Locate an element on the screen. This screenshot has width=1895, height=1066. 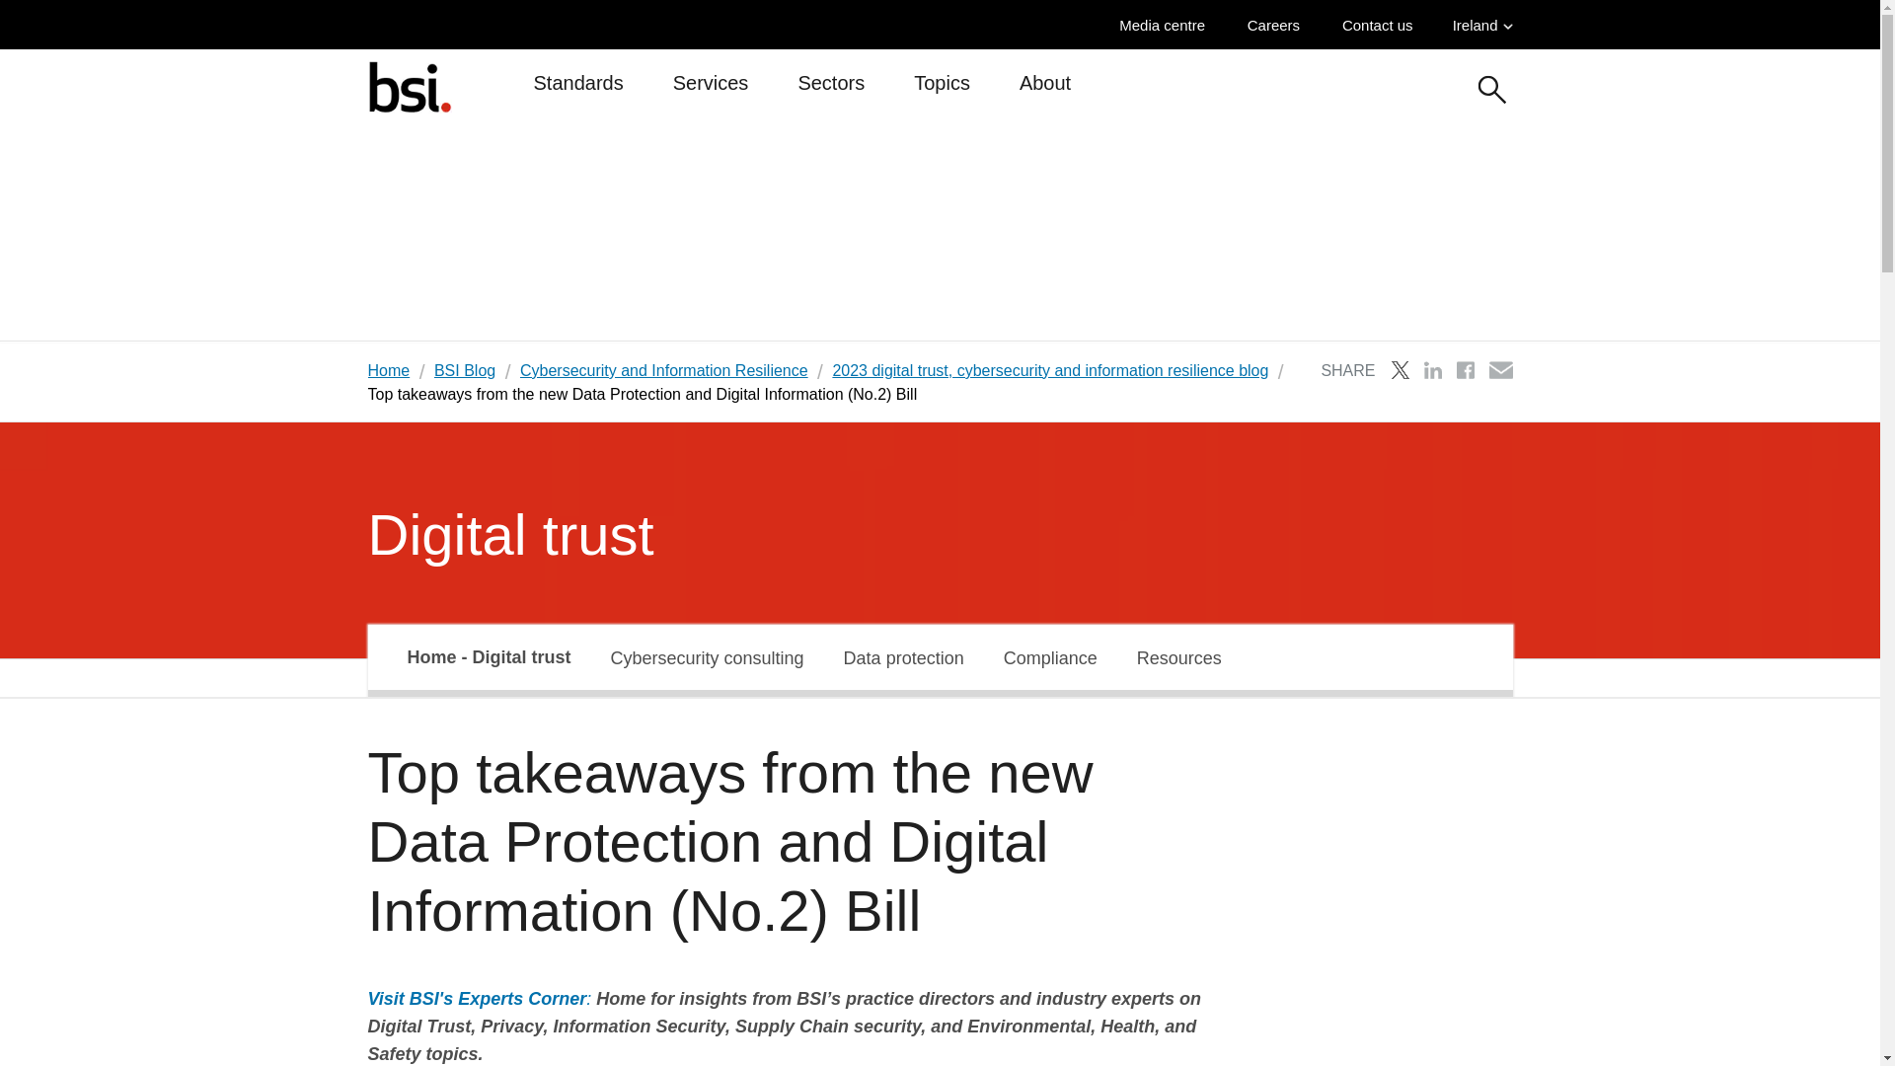
Standards is located at coordinates (577, 91).